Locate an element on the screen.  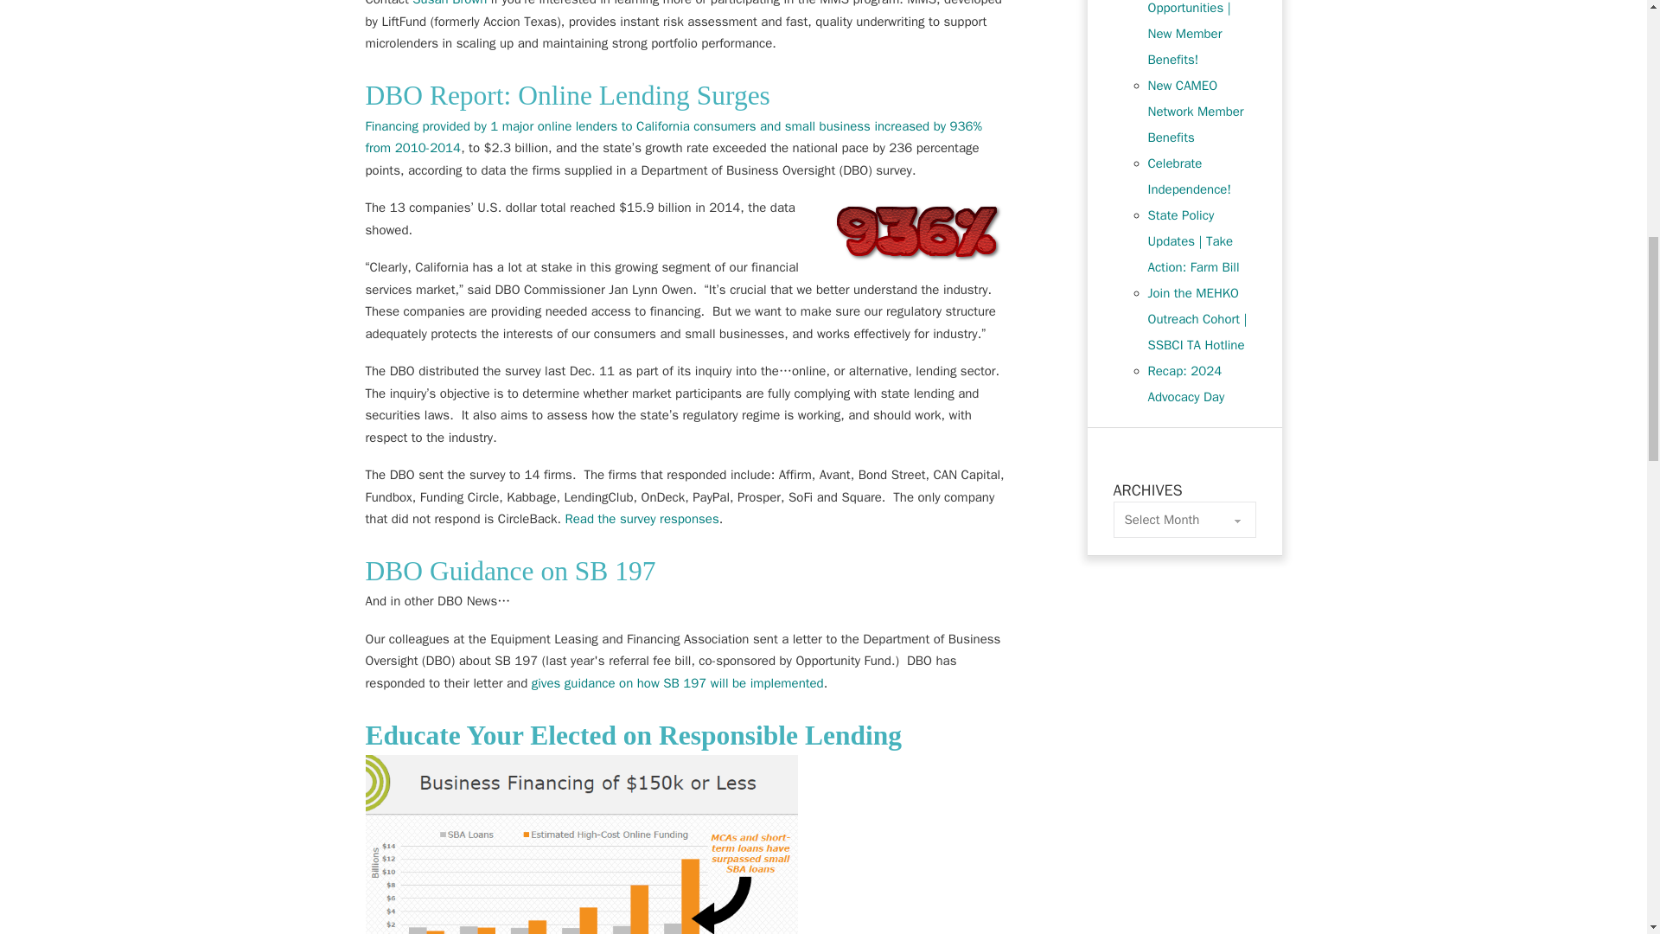
MCAvSBA is located at coordinates (581, 844).